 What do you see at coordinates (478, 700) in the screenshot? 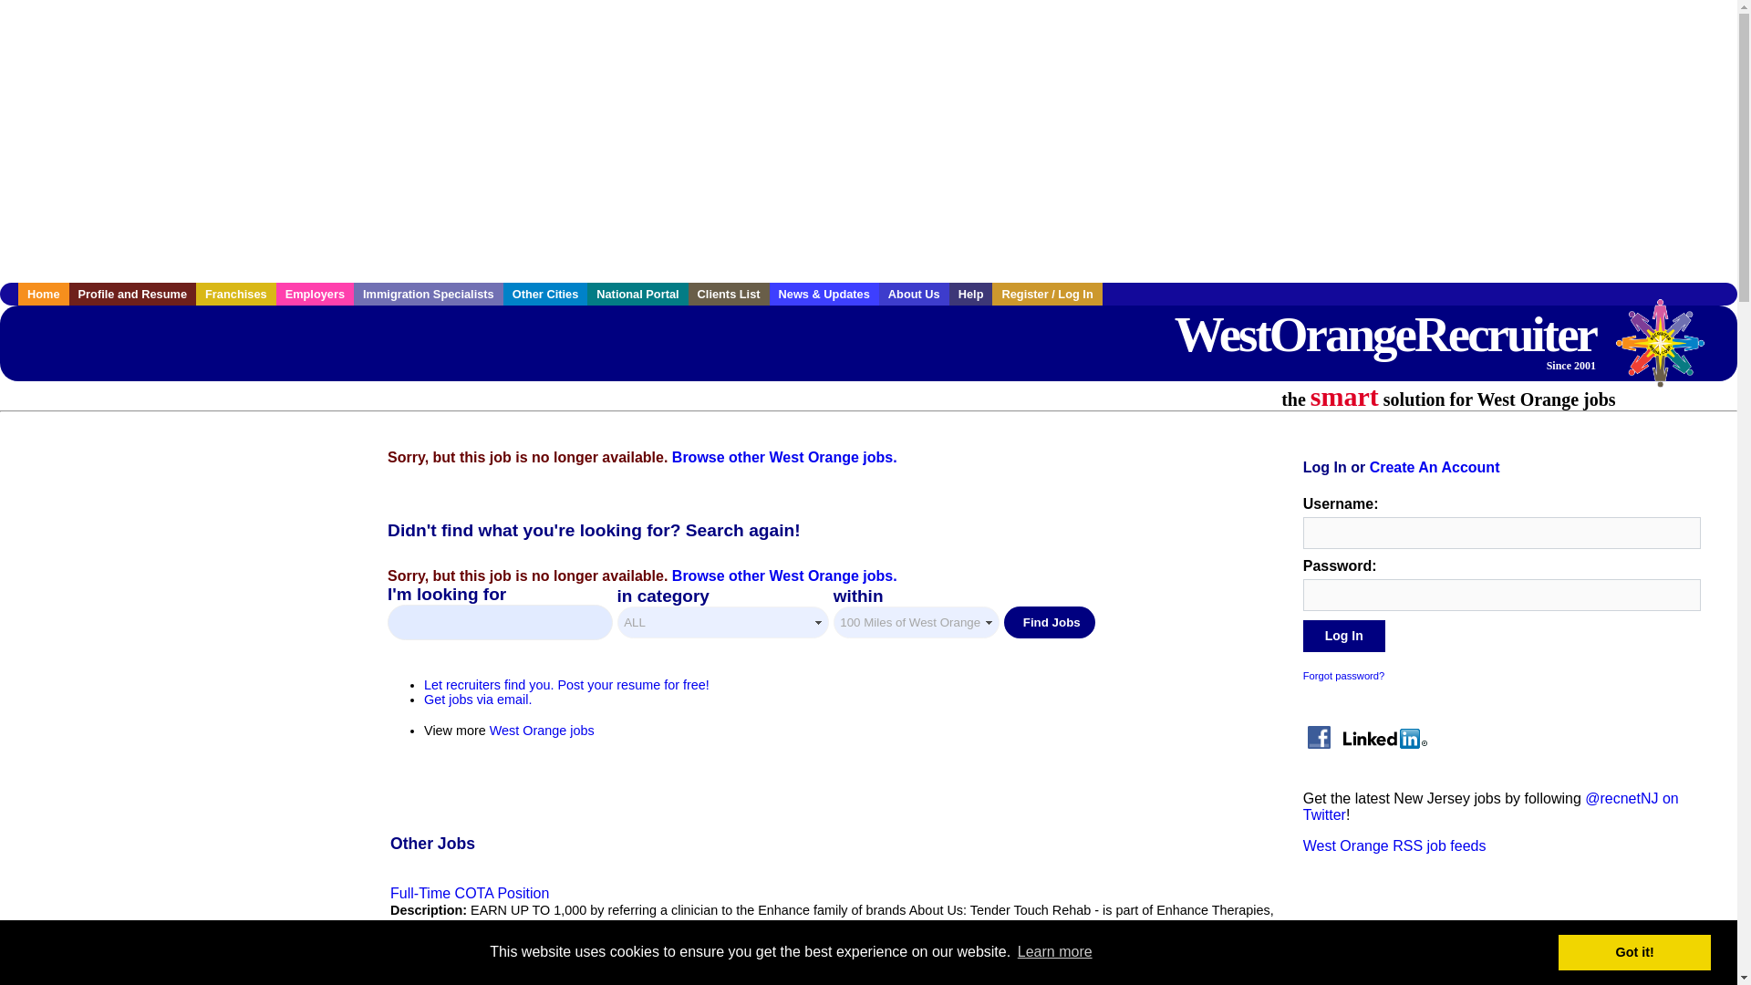
I see `Get jobs via email.` at bounding box center [478, 700].